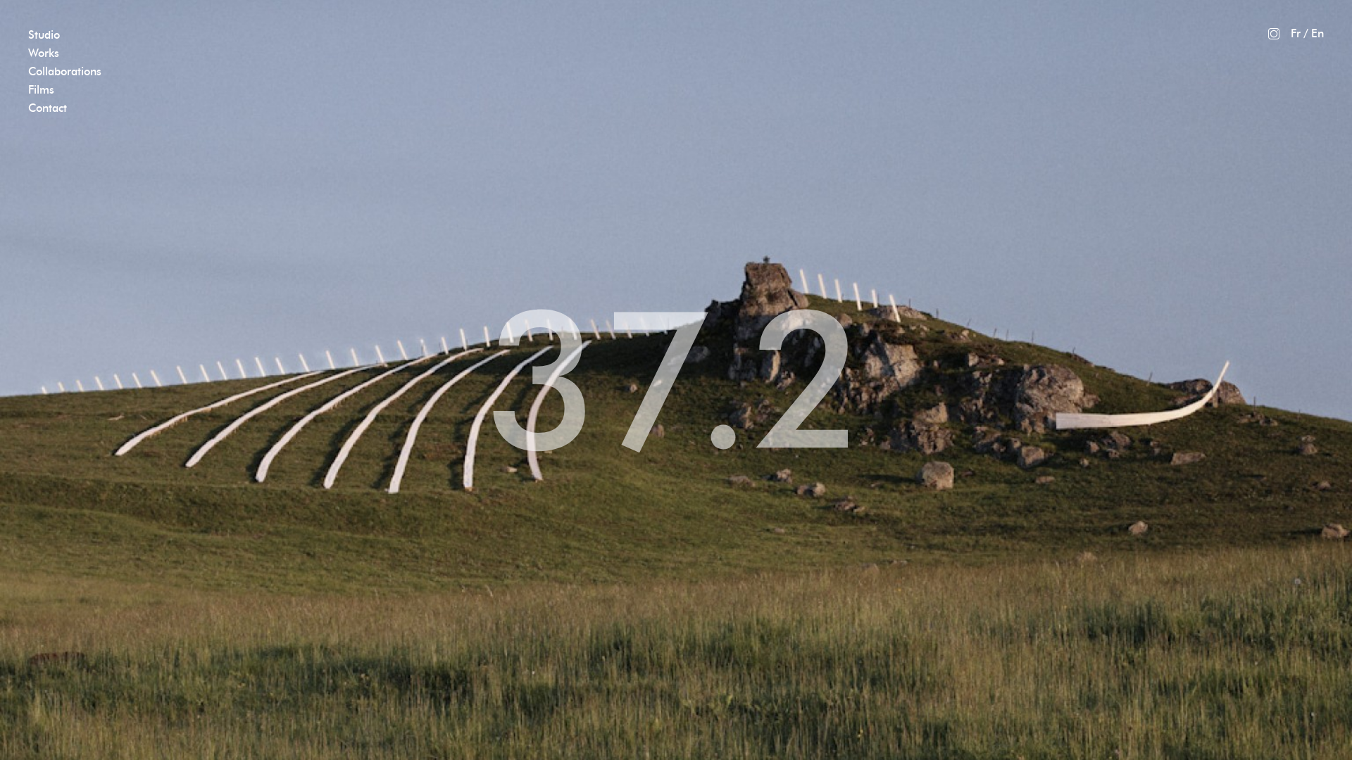 The width and height of the screenshot is (1352, 760). Describe the element at coordinates (41, 90) in the screenshot. I see `Films` at that location.